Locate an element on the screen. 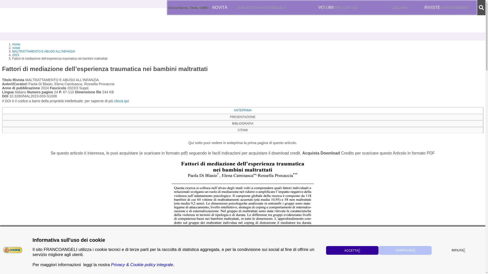 The width and height of the screenshot is (488, 274). contatti is located at coordinates (194, 7).